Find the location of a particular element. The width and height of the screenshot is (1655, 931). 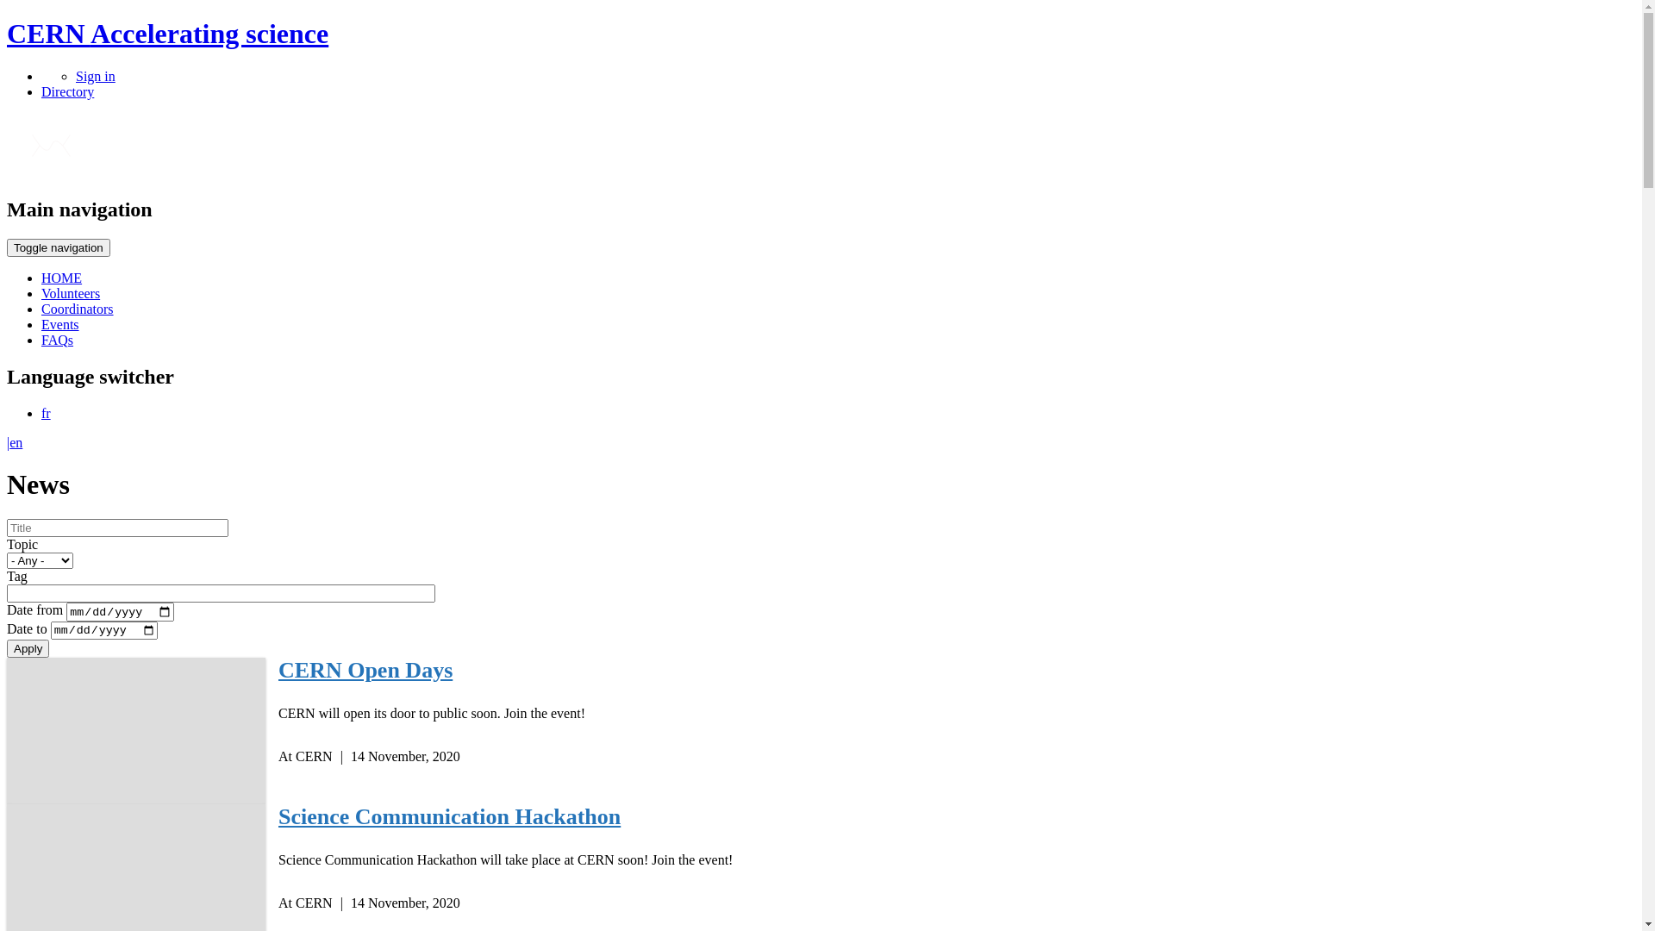

Skip to main content is located at coordinates (7, 19).